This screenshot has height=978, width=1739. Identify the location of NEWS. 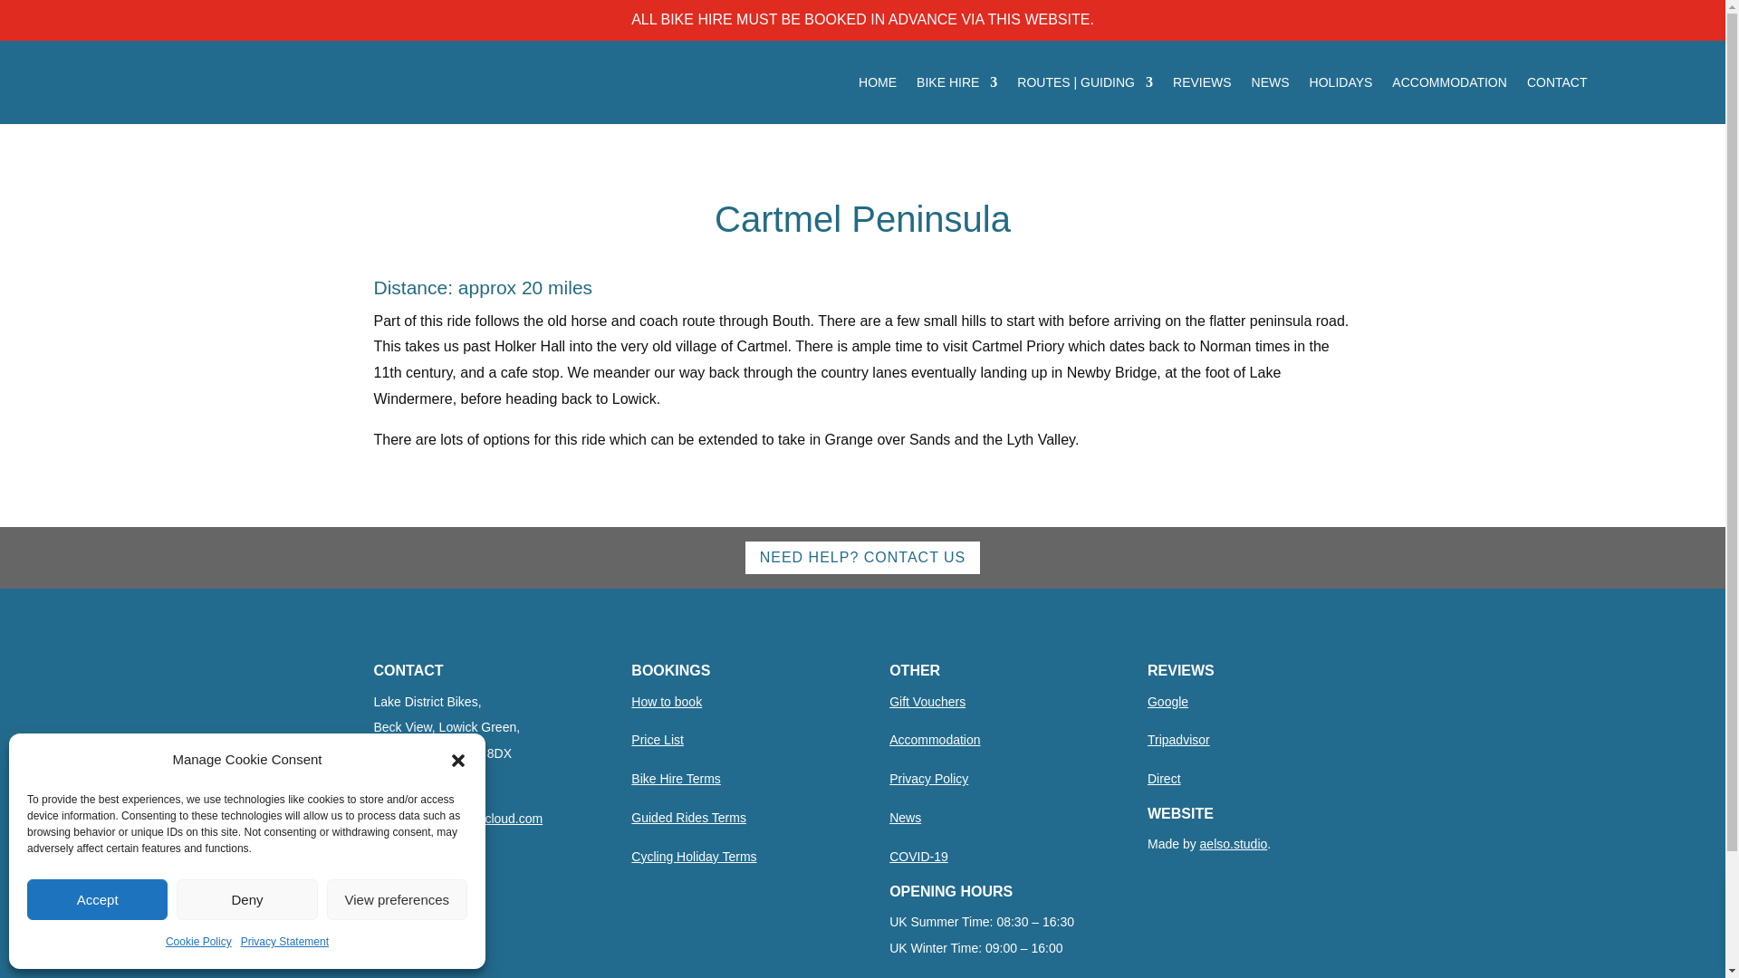
(1271, 81).